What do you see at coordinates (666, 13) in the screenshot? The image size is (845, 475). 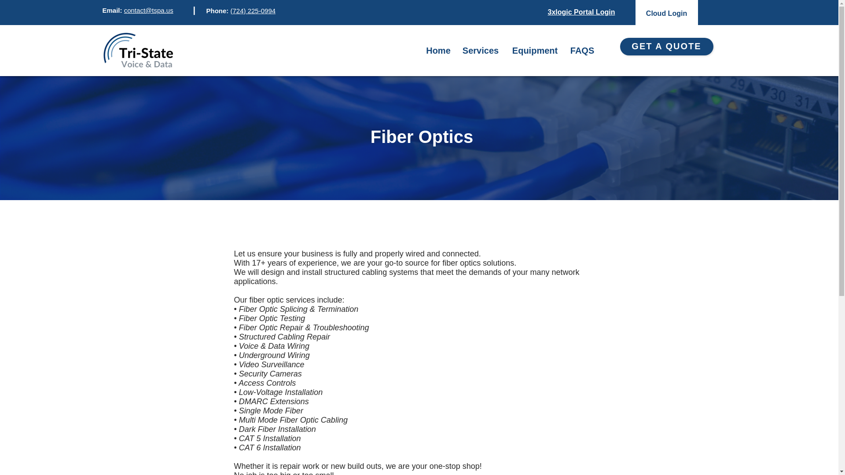 I see `Cloud Login` at bounding box center [666, 13].